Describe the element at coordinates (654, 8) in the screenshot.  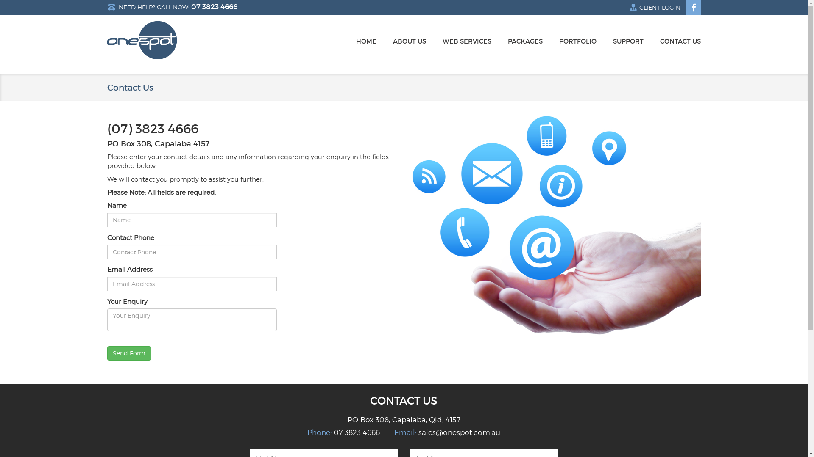
I see `CLIENT LOGIN` at that location.